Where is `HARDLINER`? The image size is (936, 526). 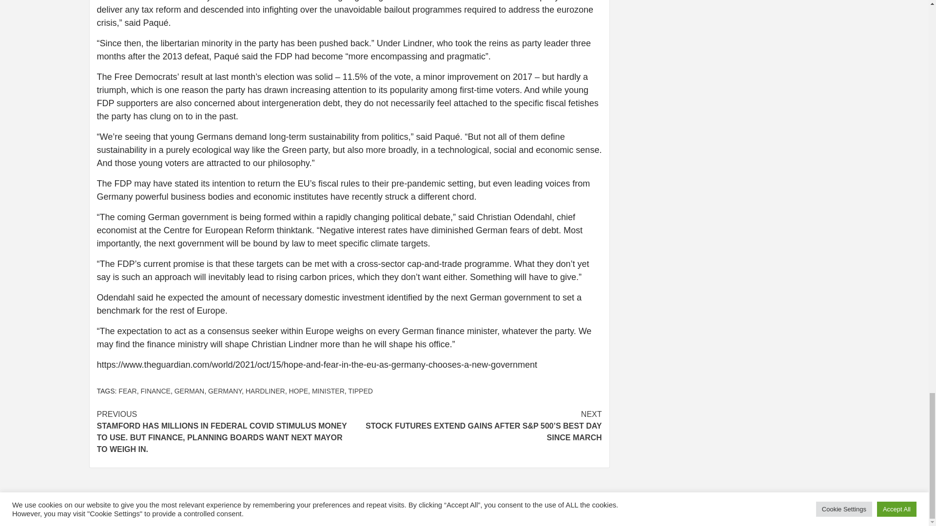 HARDLINER is located at coordinates (265, 391).